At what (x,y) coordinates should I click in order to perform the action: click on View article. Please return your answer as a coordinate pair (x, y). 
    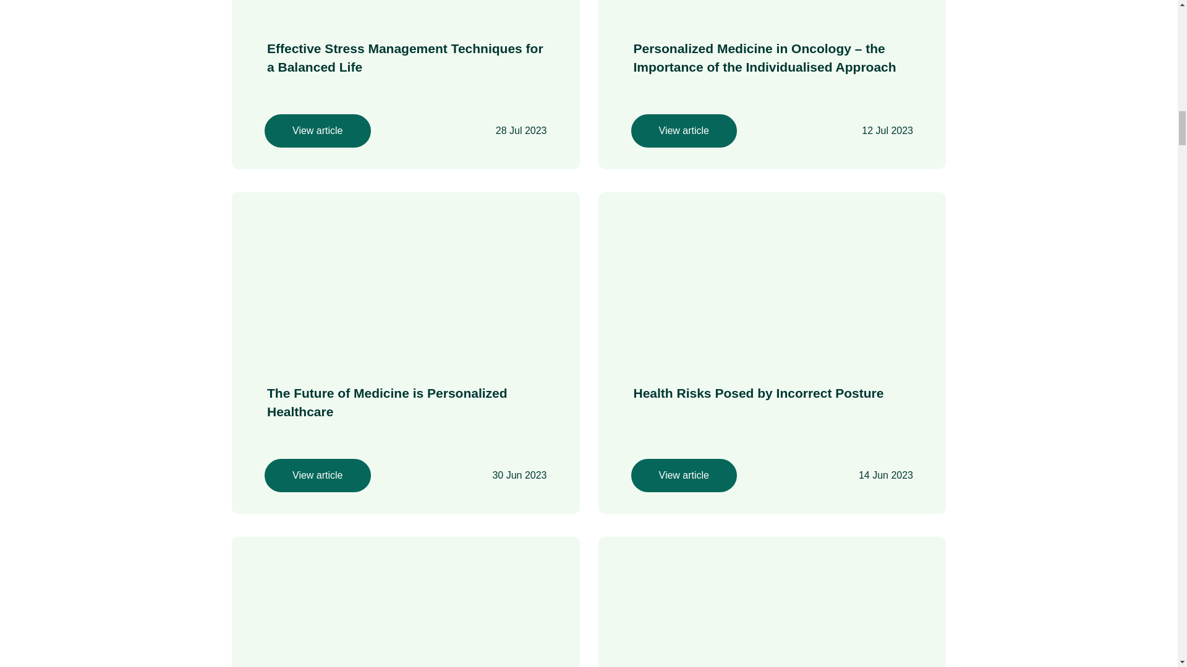
    Looking at the image, I should click on (684, 476).